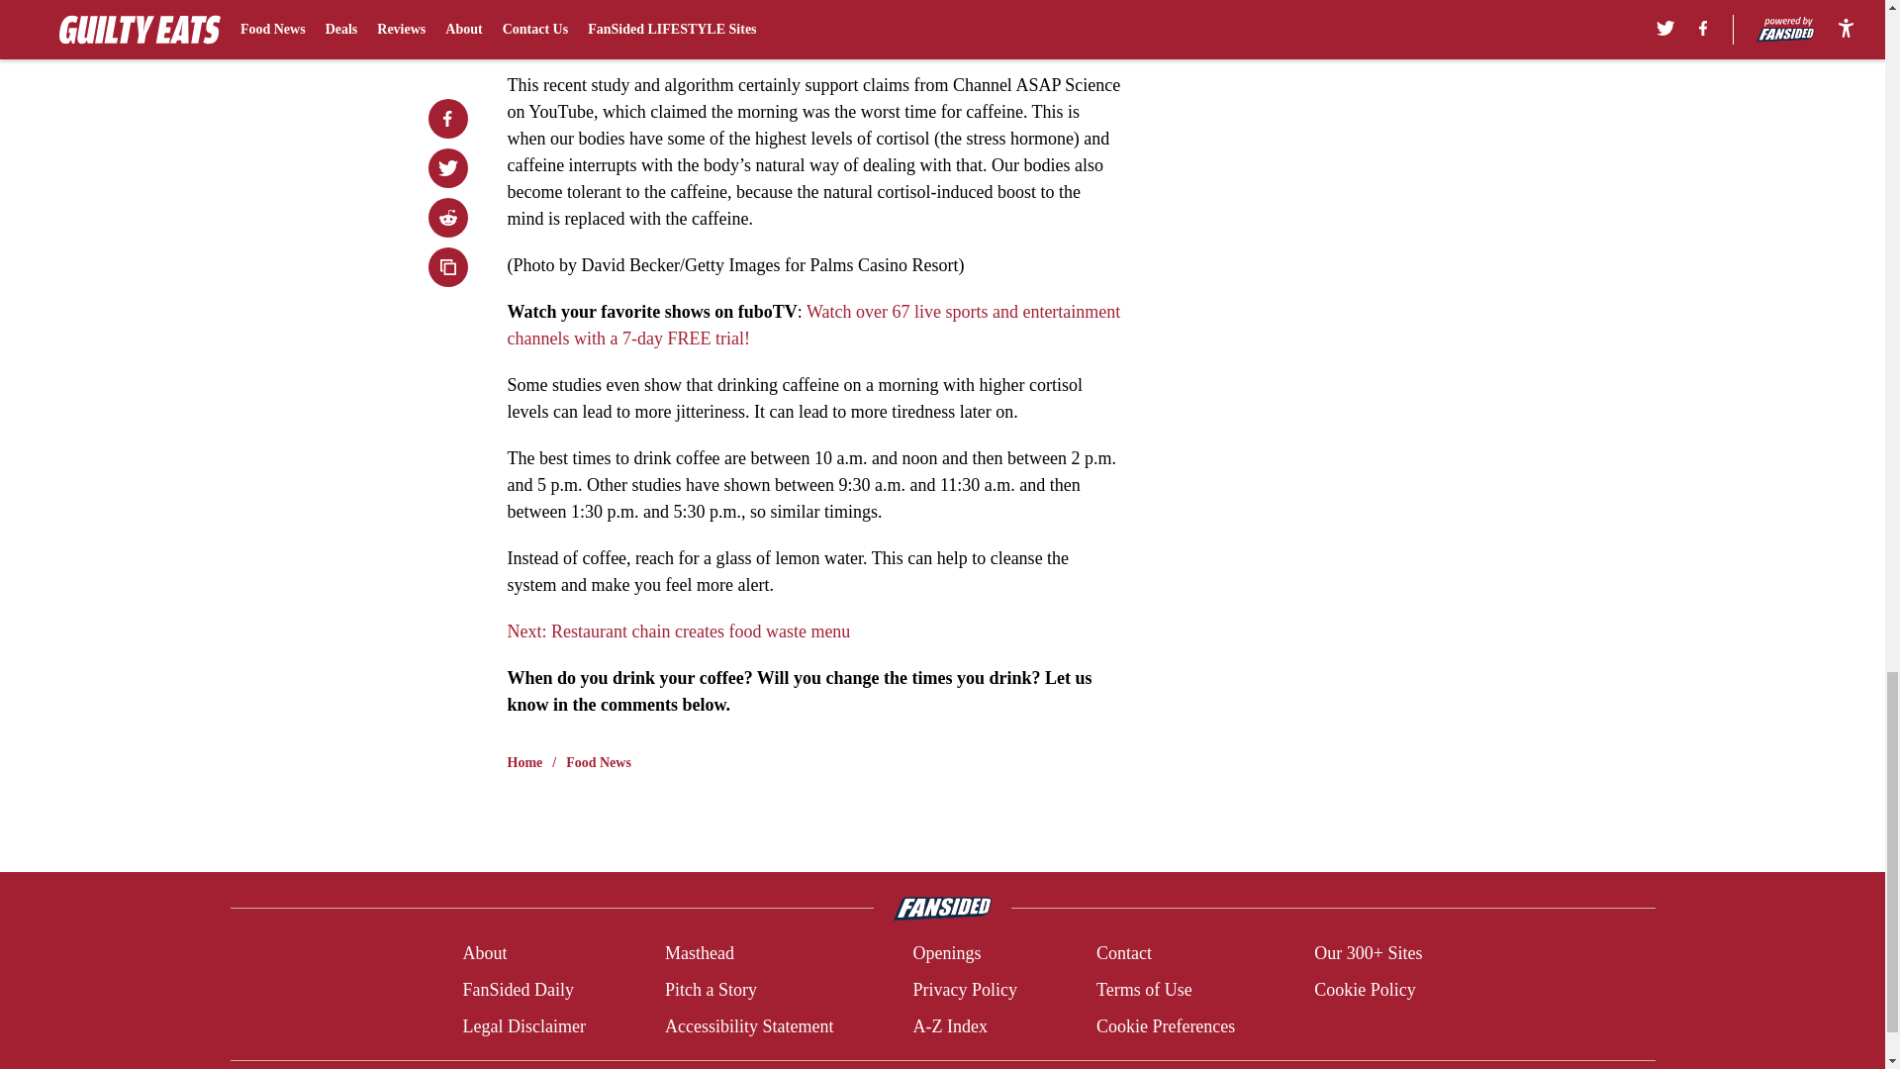 This screenshot has width=1900, height=1069. What do you see at coordinates (963, 38) in the screenshot?
I see `according to Global News` at bounding box center [963, 38].